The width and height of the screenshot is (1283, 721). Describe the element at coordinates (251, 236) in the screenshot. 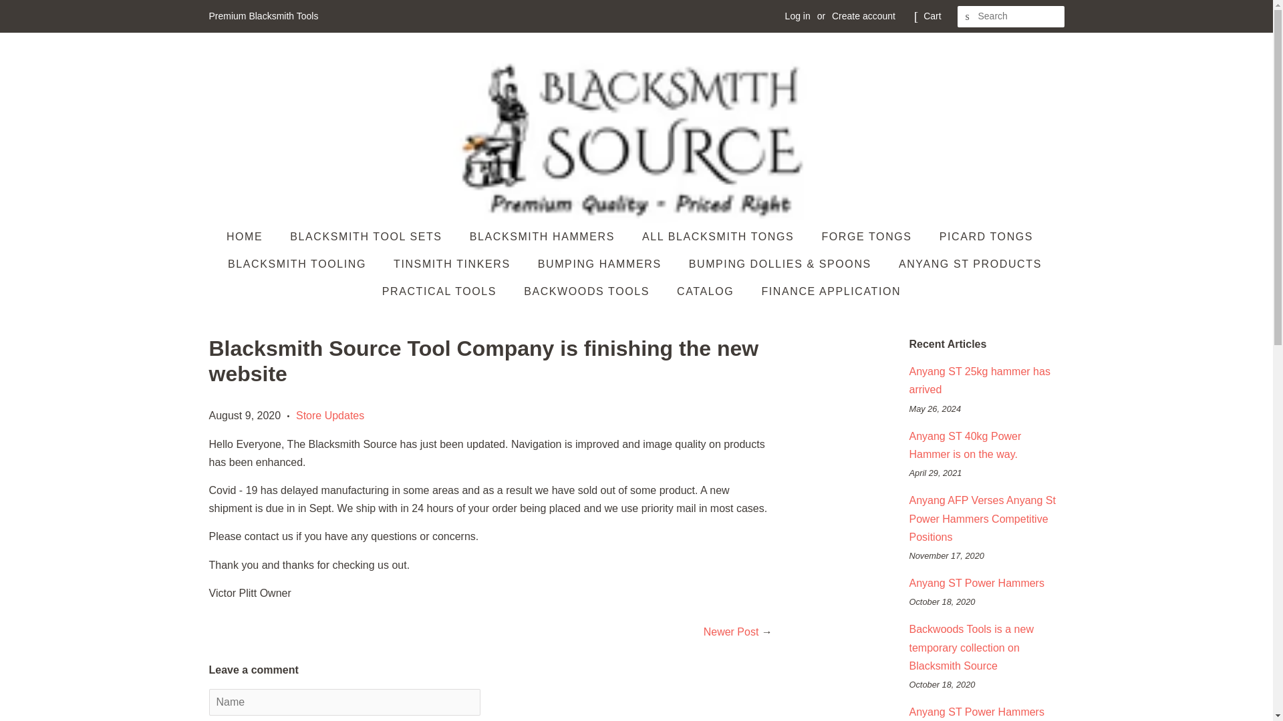

I see `HOME` at that location.